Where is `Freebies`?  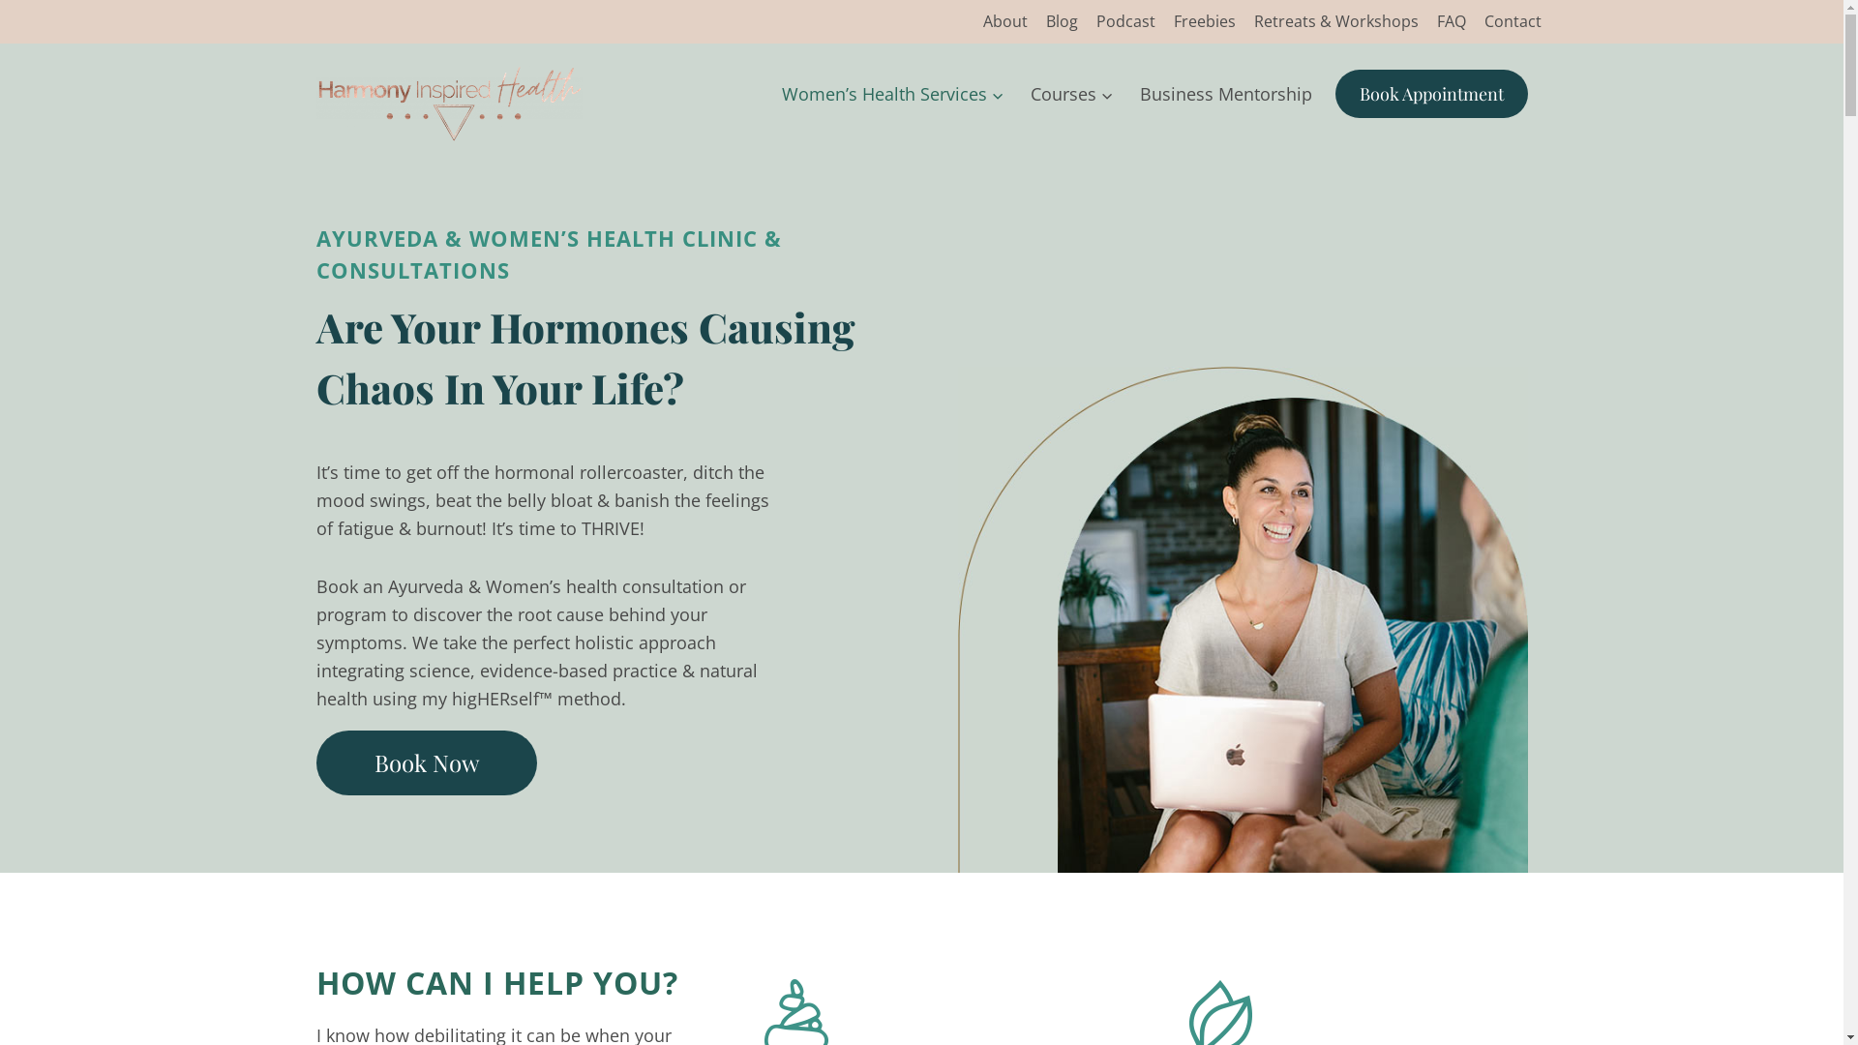 Freebies is located at coordinates (1204, 21).